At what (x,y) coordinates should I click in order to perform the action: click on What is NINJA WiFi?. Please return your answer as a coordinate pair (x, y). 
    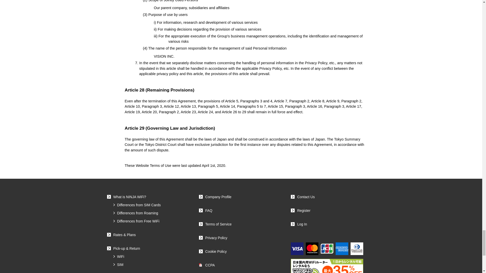
    Looking at the image, I should click on (127, 197).